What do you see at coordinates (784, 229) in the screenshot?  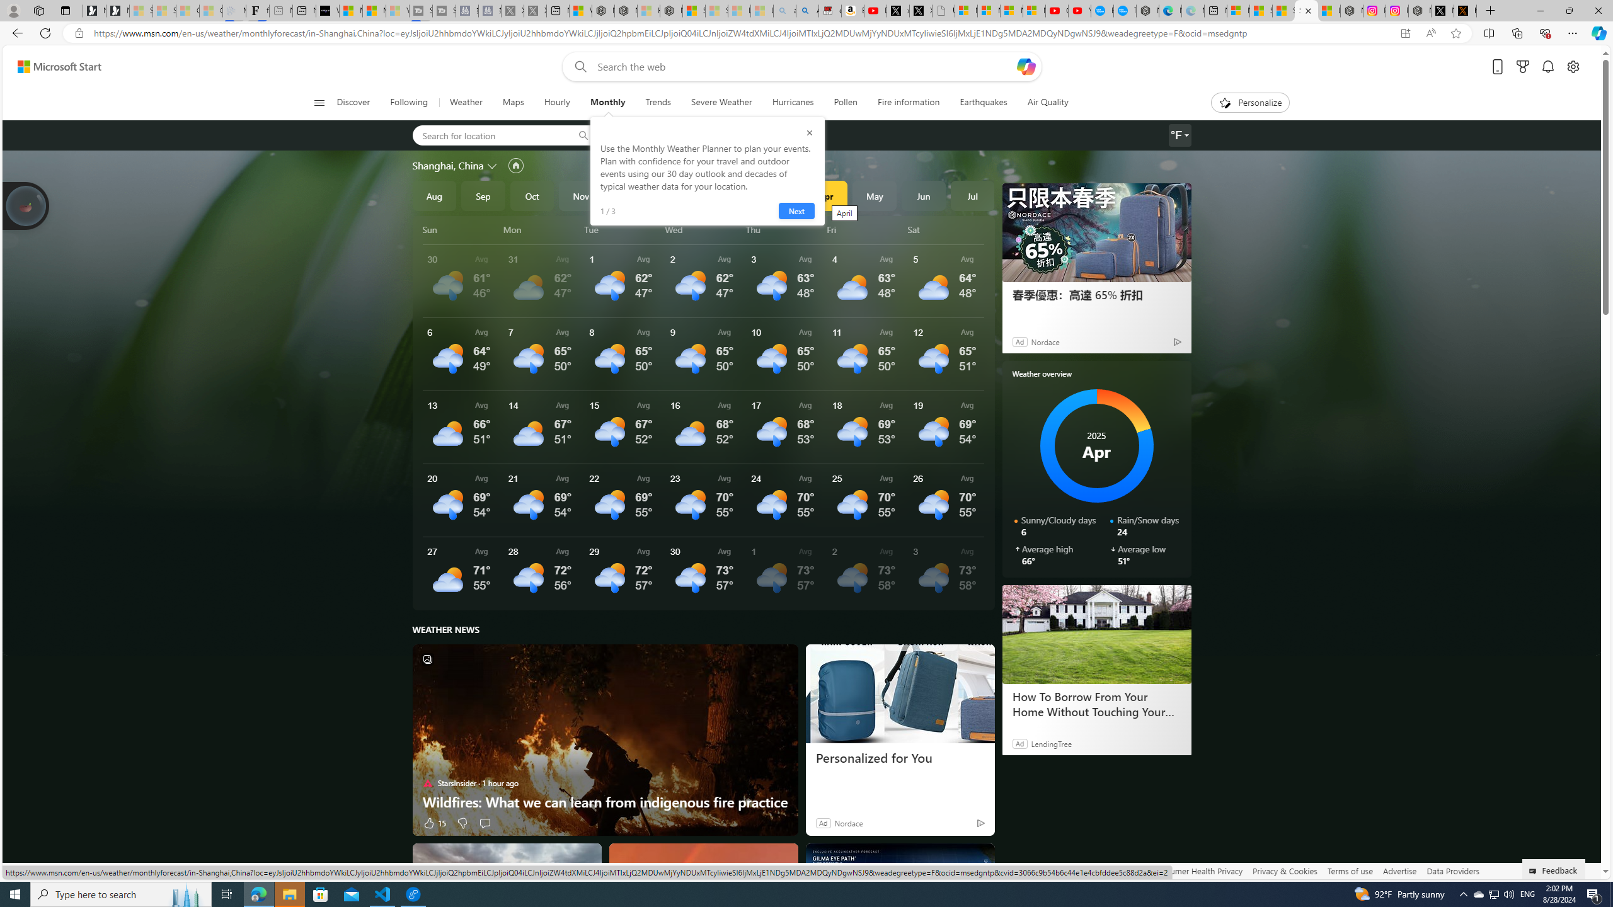 I see `Thu` at bounding box center [784, 229].